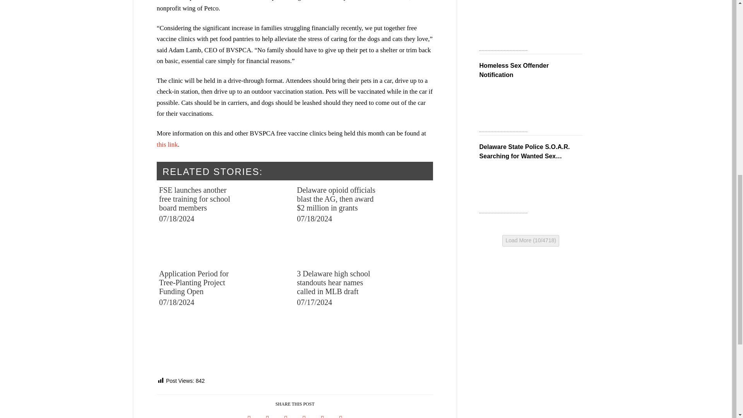 This screenshot has height=418, width=743. What do you see at coordinates (322, 414) in the screenshot?
I see `Share on Reddit` at bounding box center [322, 414].